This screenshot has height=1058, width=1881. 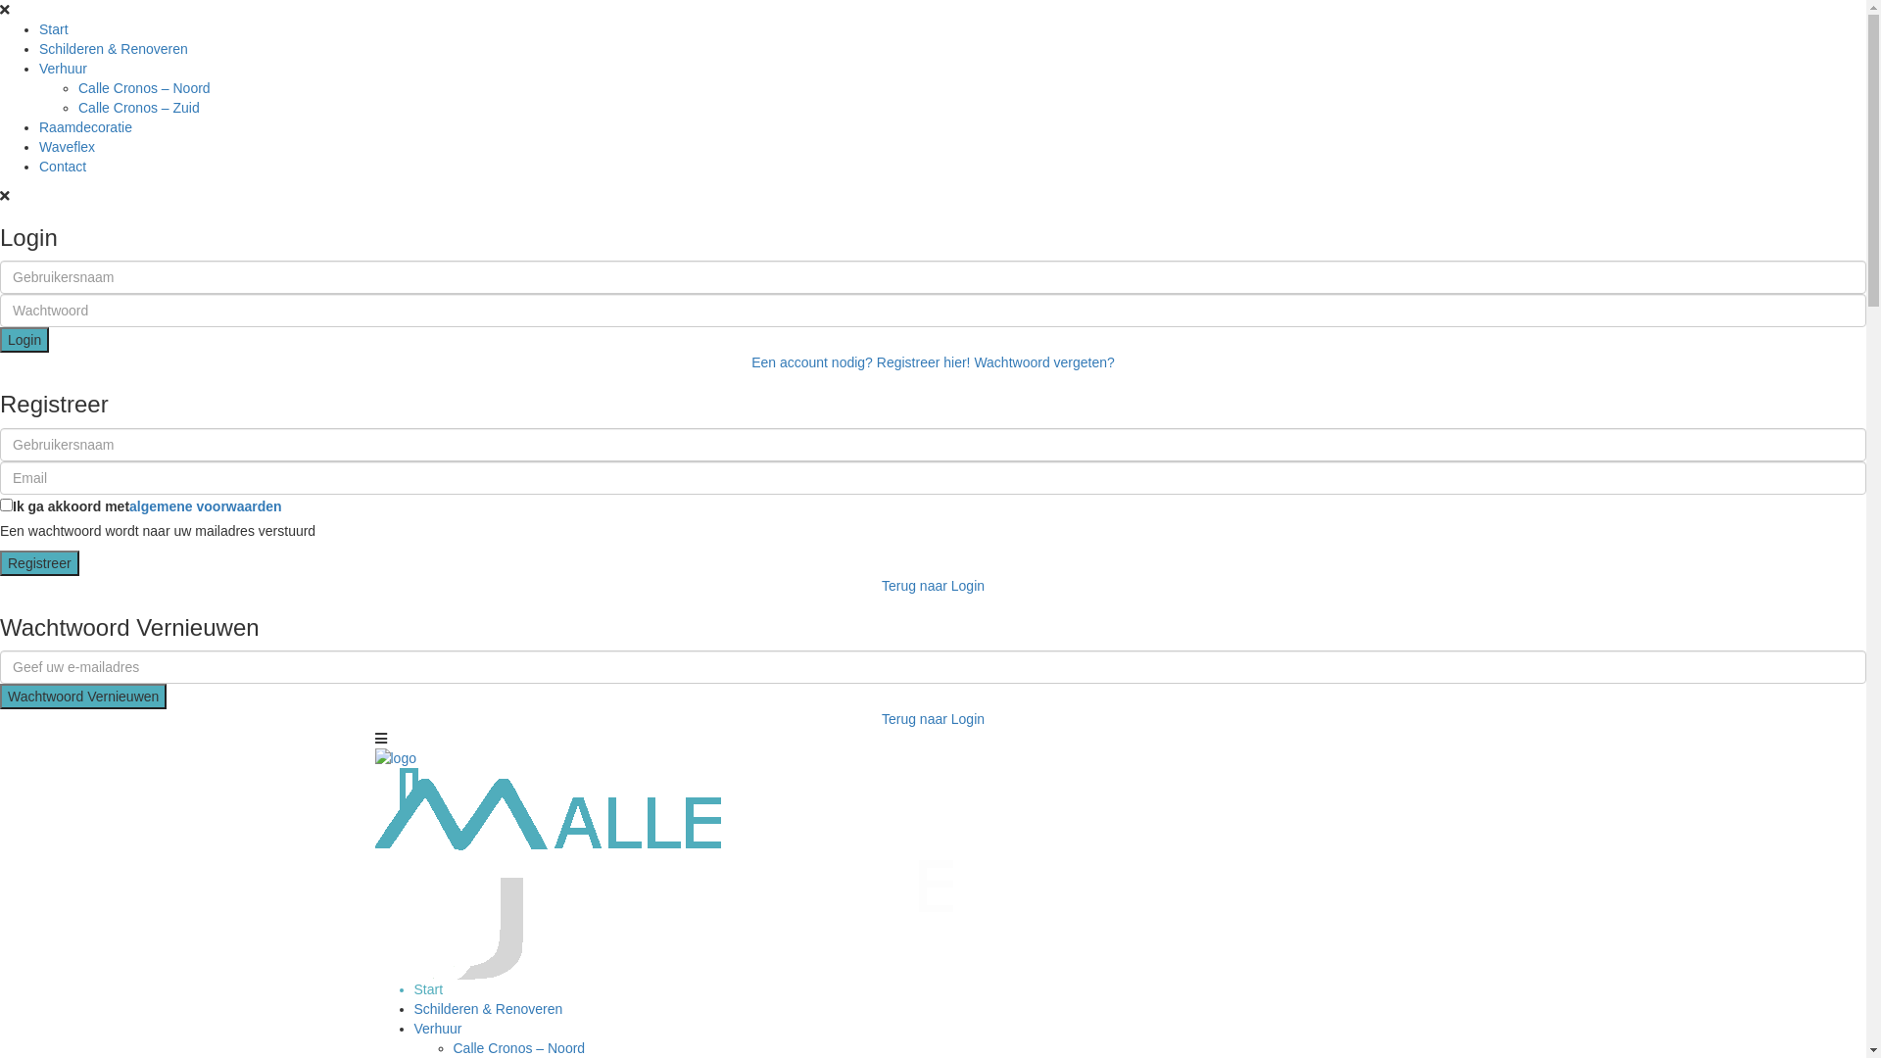 What do you see at coordinates (933, 586) in the screenshot?
I see `Terug naar Login` at bounding box center [933, 586].